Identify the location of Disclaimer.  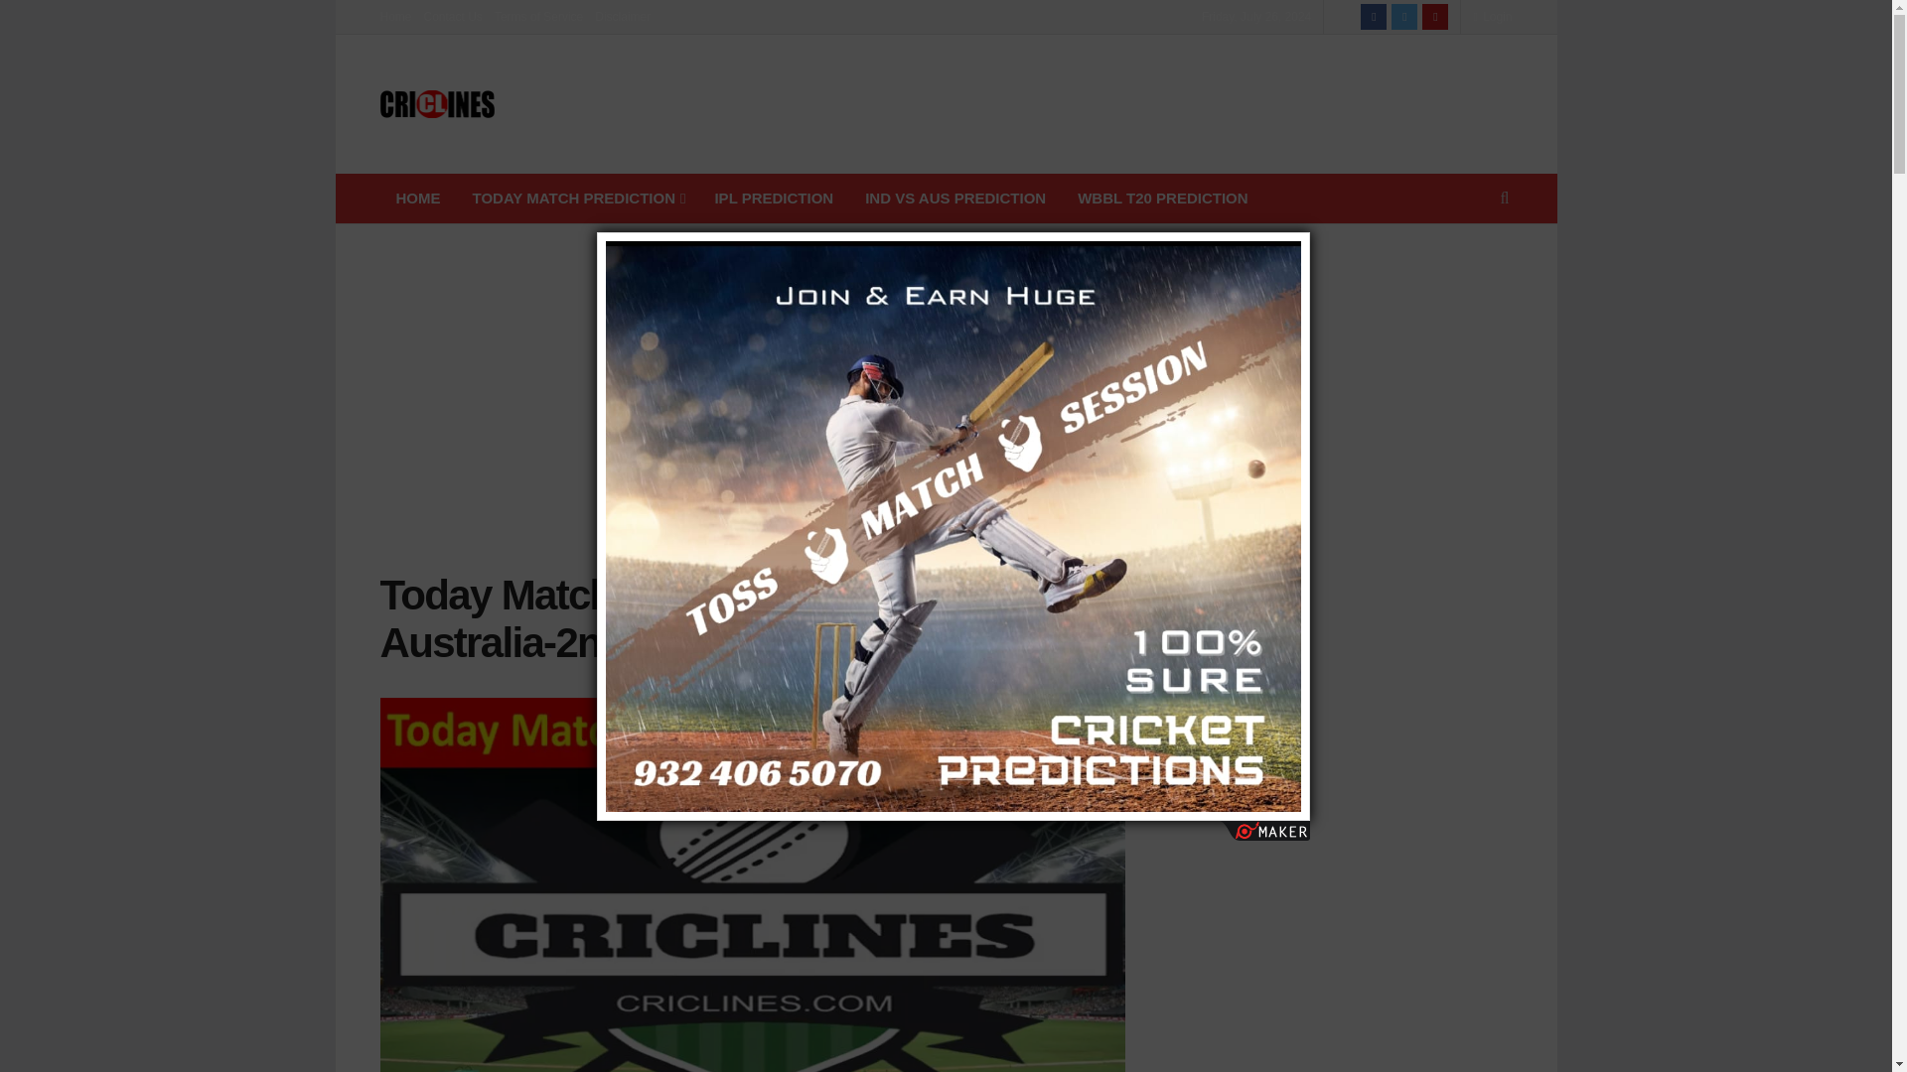
(622, 16).